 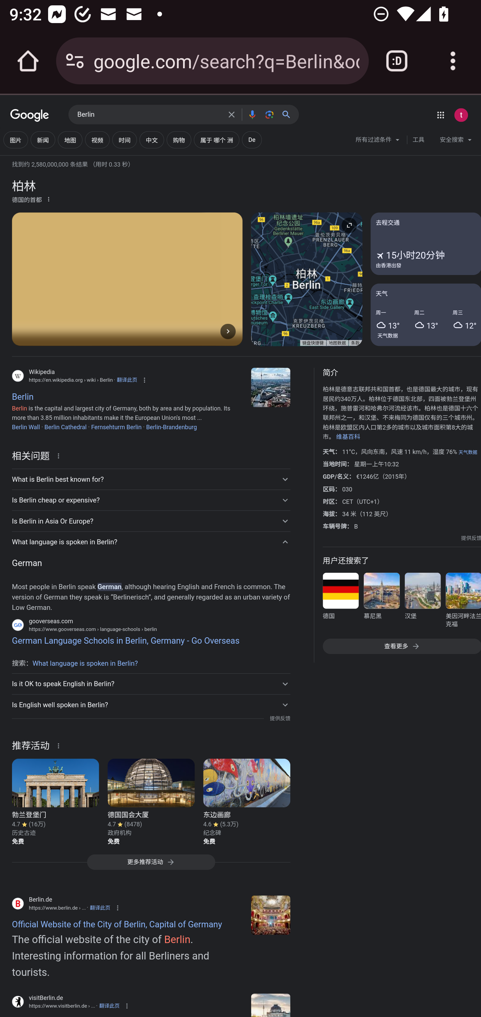 I want to click on 工具, so click(x=418, y=140).